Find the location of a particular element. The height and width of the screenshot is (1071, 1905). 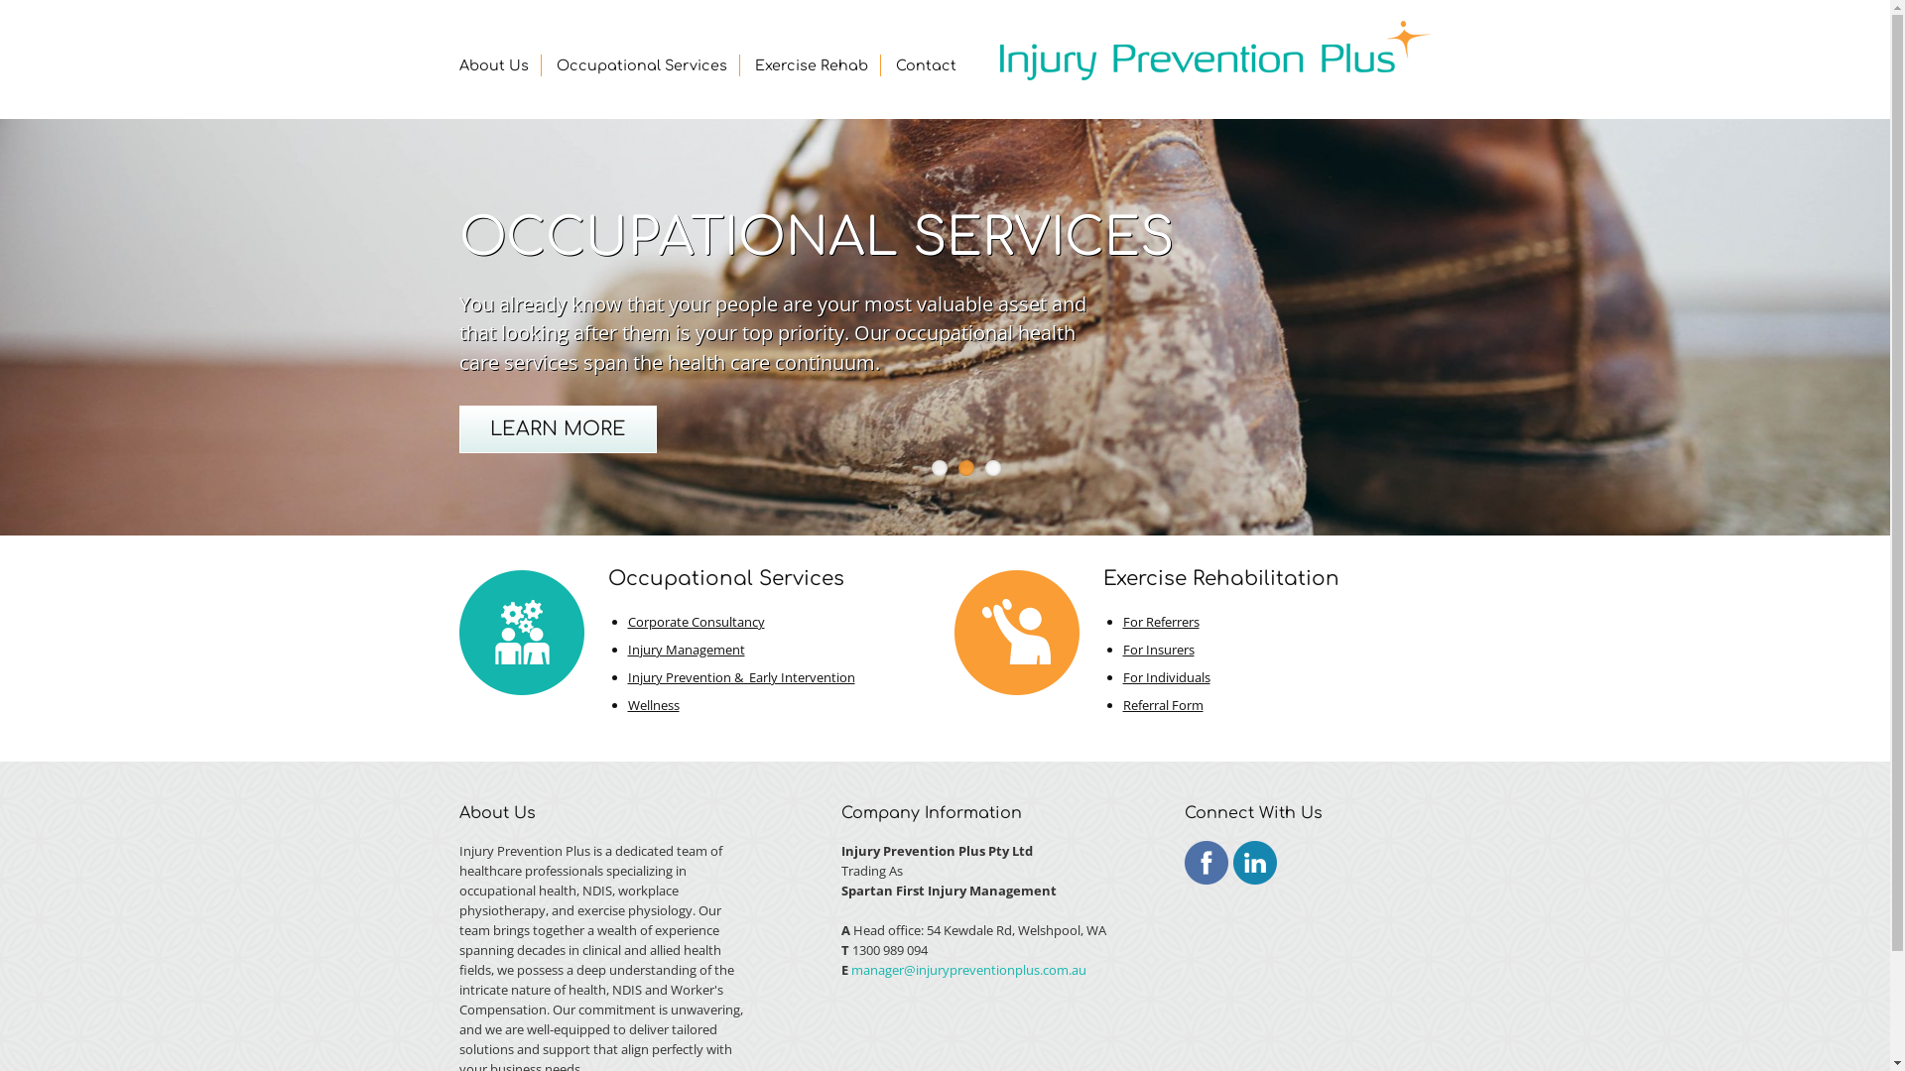

Corporate Consultancy is located at coordinates (696, 622).